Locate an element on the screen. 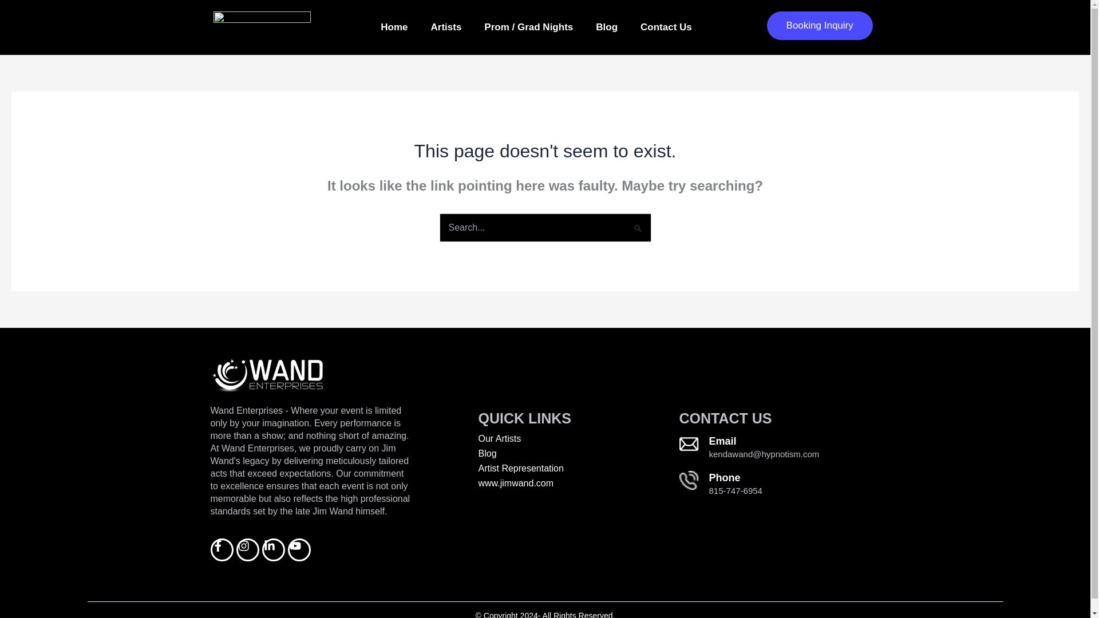 The image size is (1099, 618). Booking Inquiry is located at coordinates (820, 26).